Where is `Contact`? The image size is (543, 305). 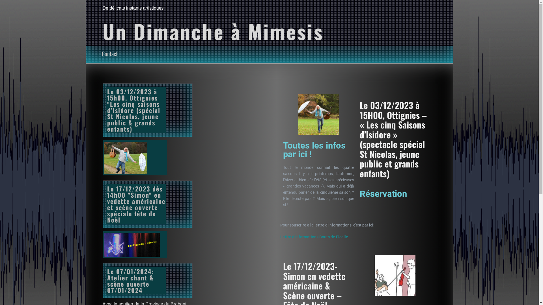
Contact is located at coordinates (110, 54).